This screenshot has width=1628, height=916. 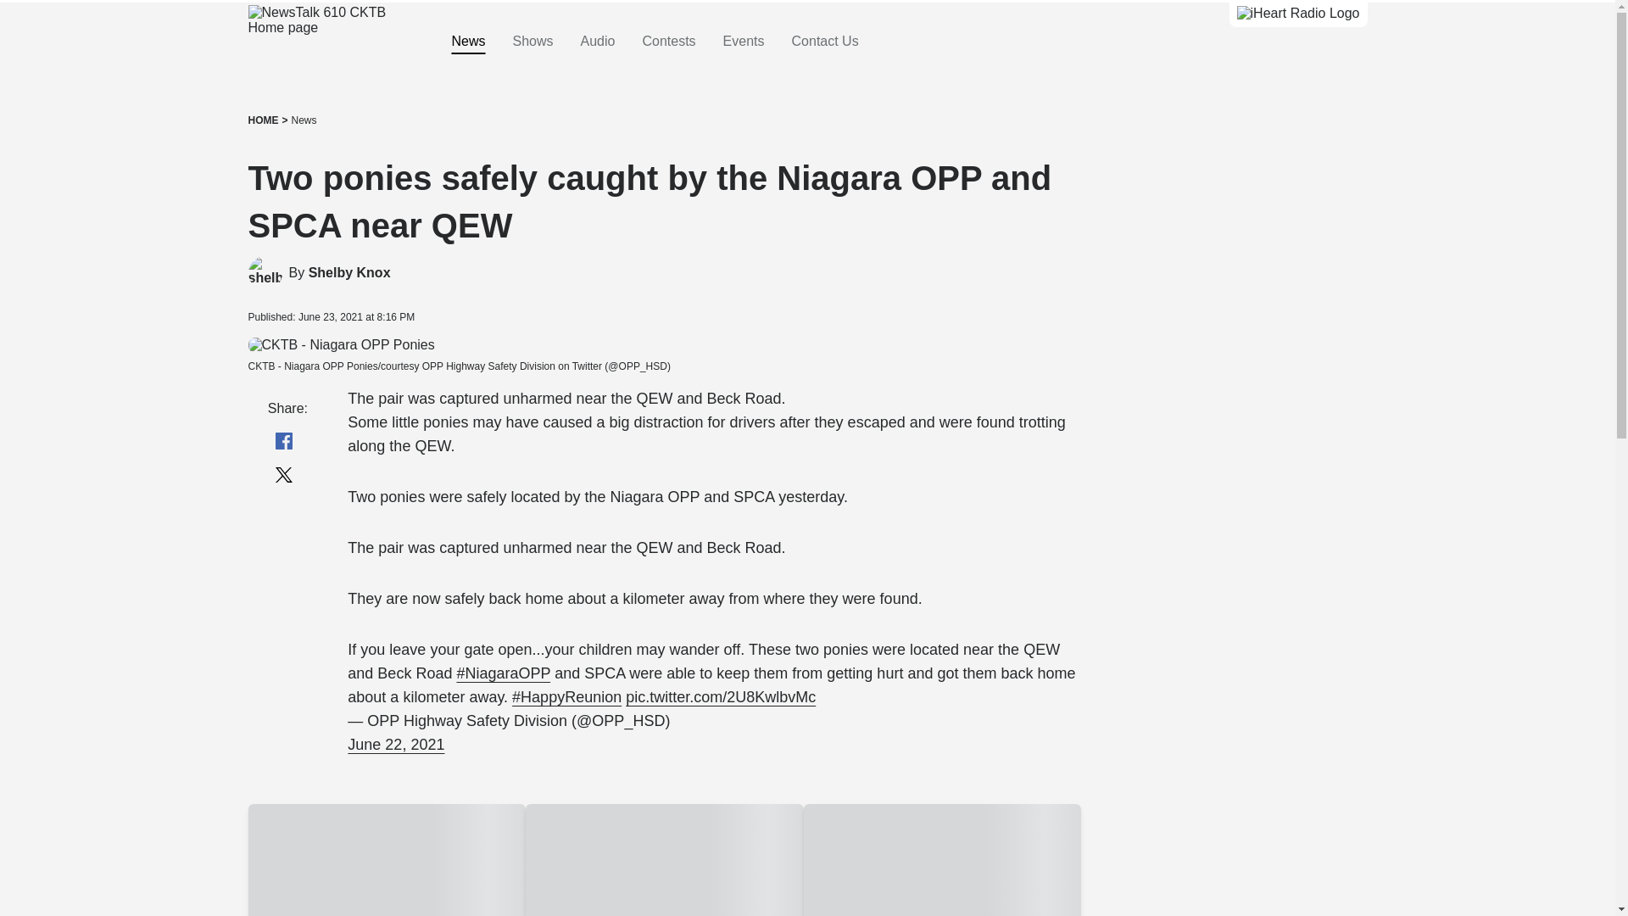 I want to click on HOME, so click(x=263, y=120).